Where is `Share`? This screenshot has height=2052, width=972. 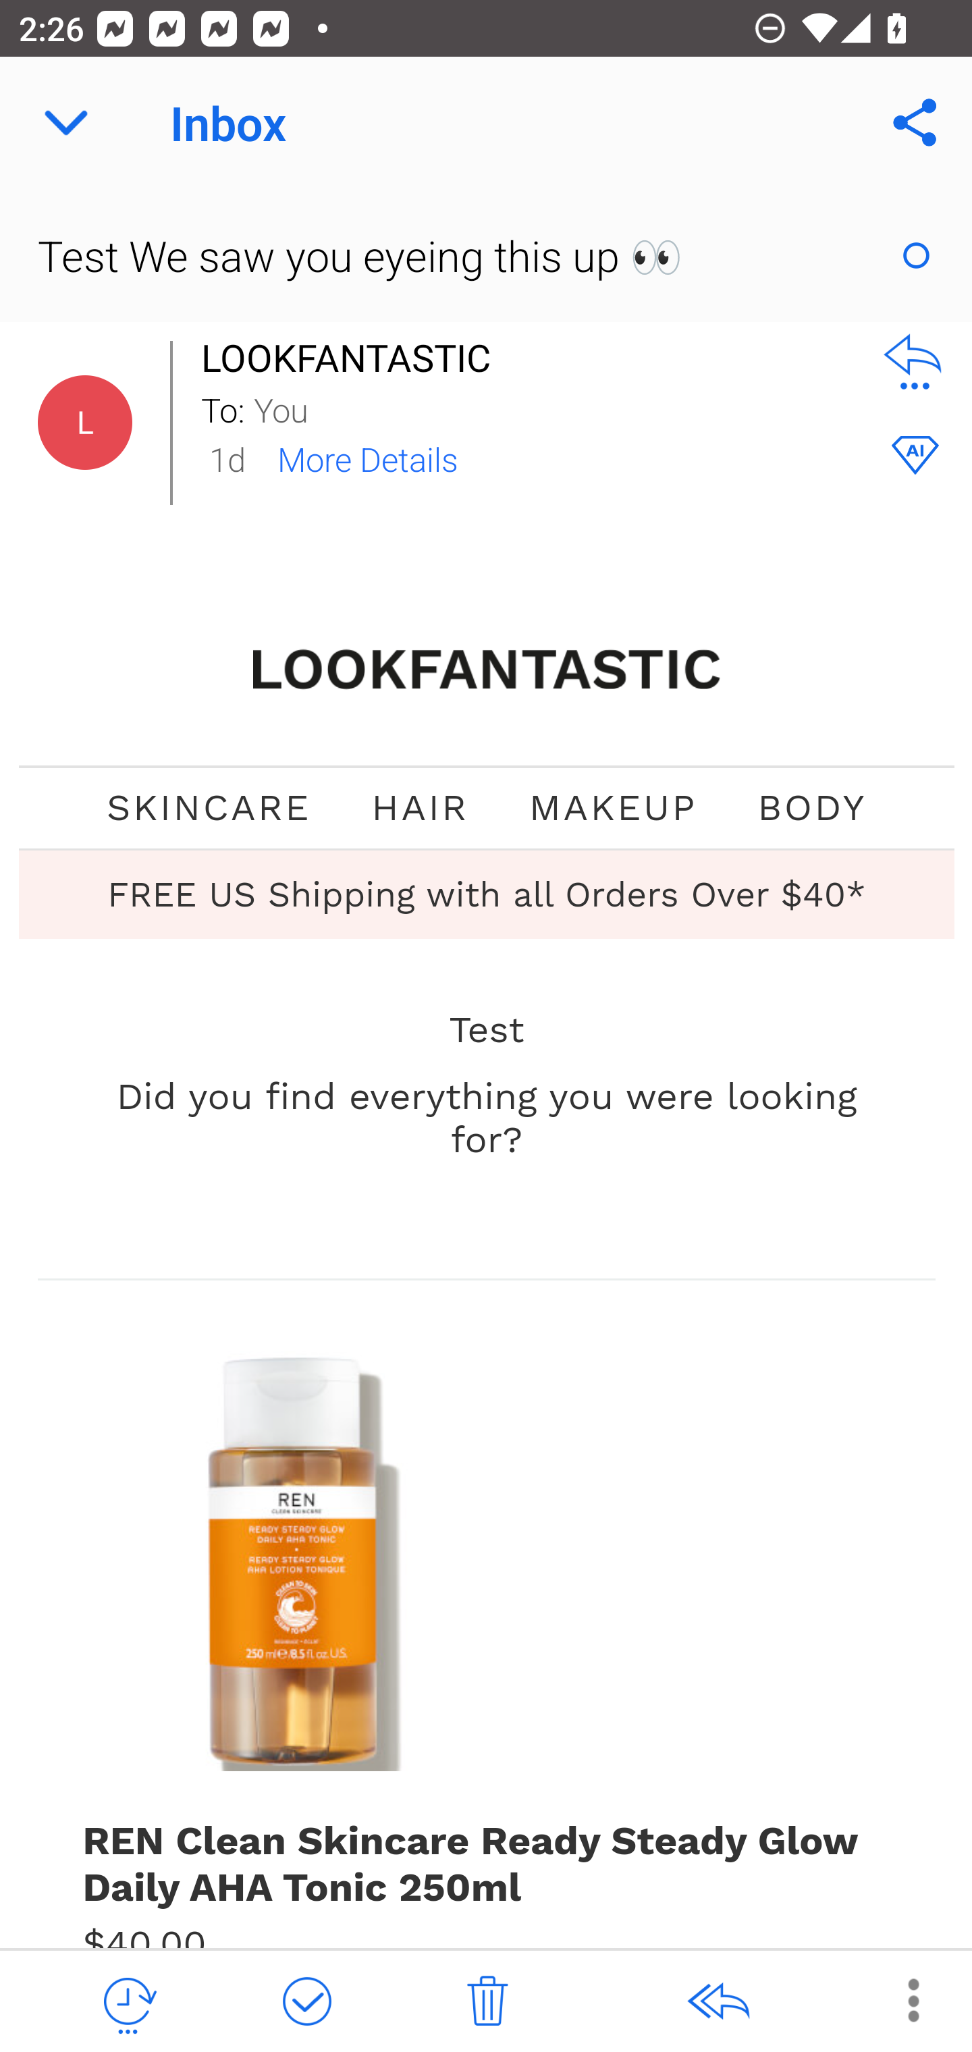
Share is located at coordinates (915, 123).